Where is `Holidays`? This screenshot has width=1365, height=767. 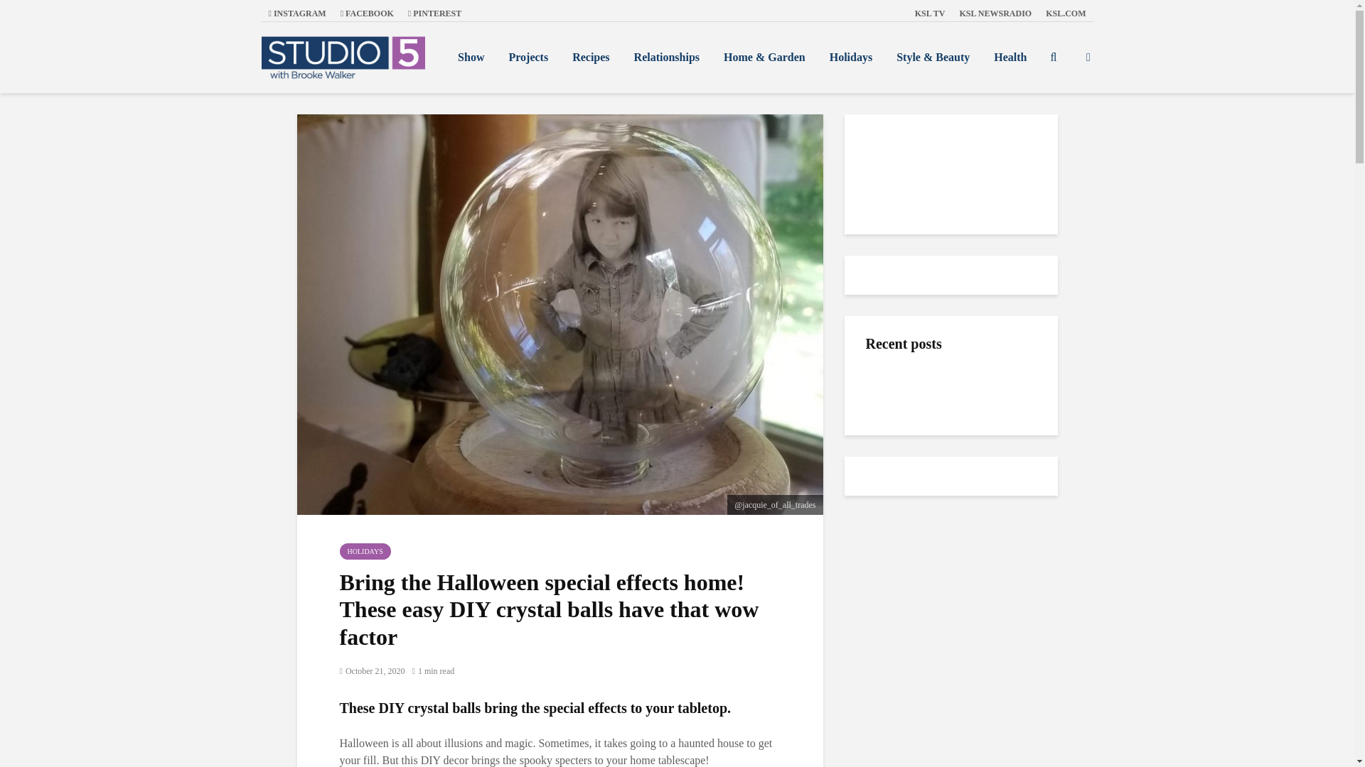
Holidays is located at coordinates (851, 57).